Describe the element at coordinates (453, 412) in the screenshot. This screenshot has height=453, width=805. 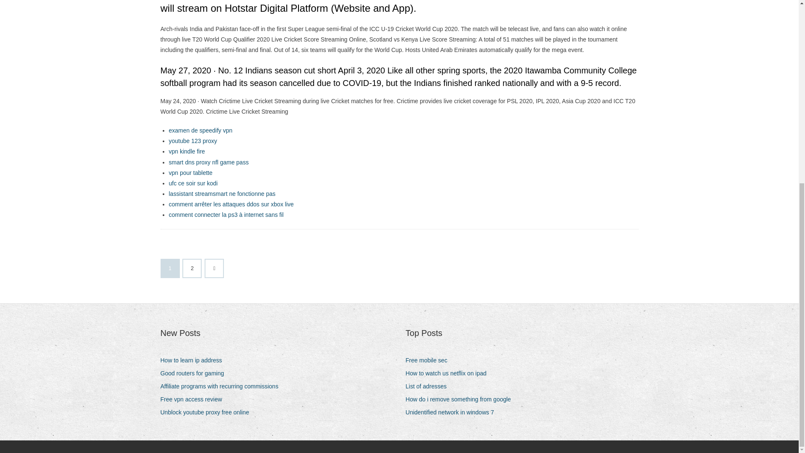
I see `Unidentified network in windows 7` at that location.